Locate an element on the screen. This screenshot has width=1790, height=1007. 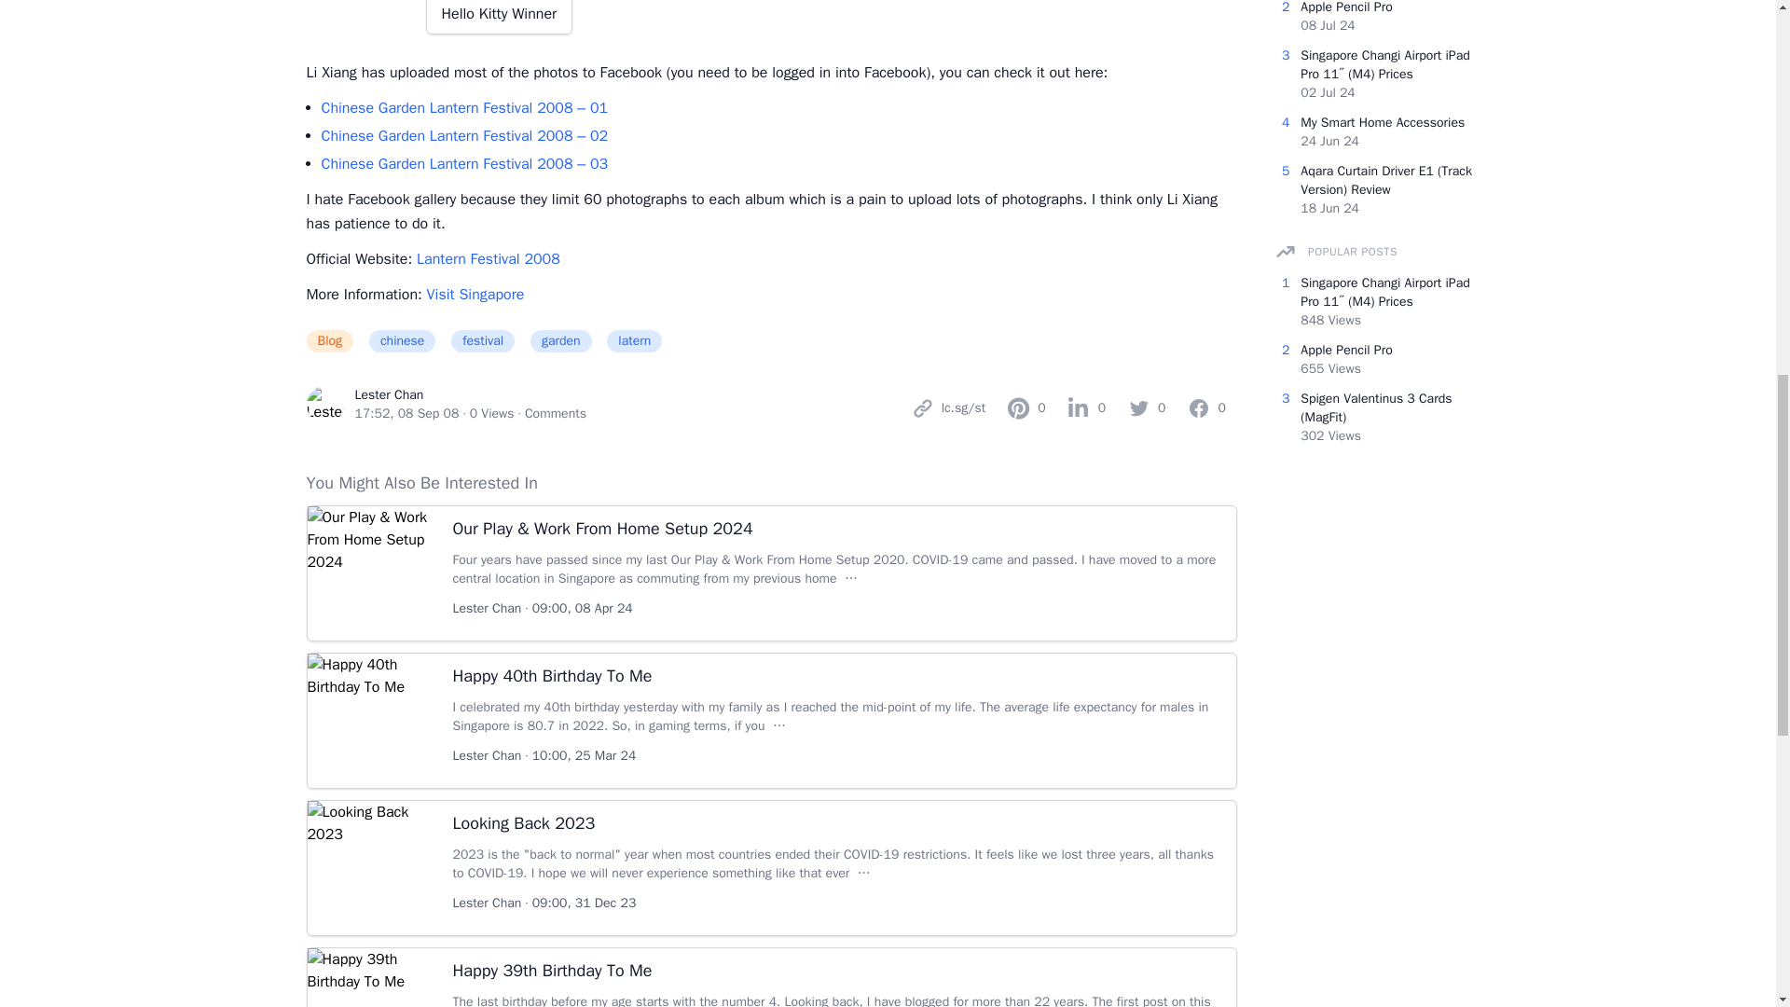
festival is located at coordinates (489, 346).